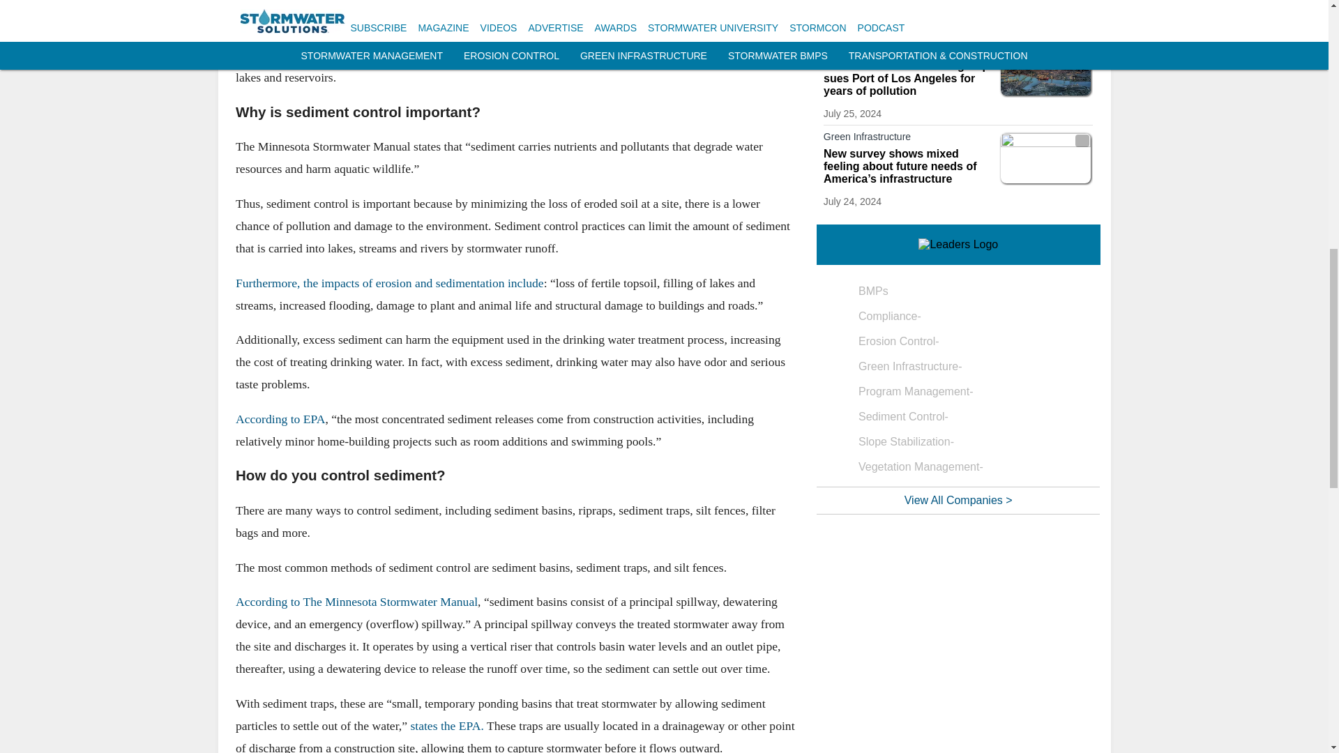 The width and height of the screenshot is (1339, 753). What do you see at coordinates (280, 418) in the screenshot?
I see `According to EPA` at bounding box center [280, 418].